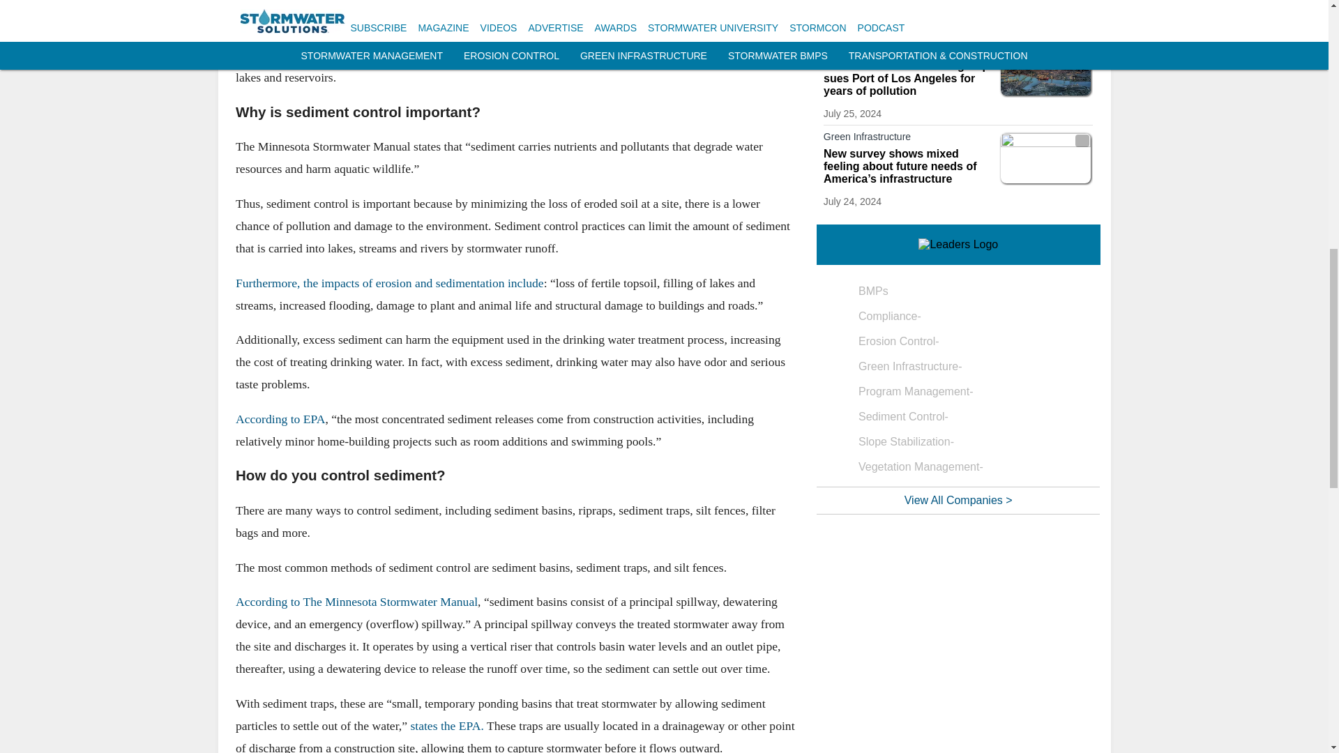 The width and height of the screenshot is (1339, 753). What do you see at coordinates (280, 418) in the screenshot?
I see `According to EPA` at bounding box center [280, 418].